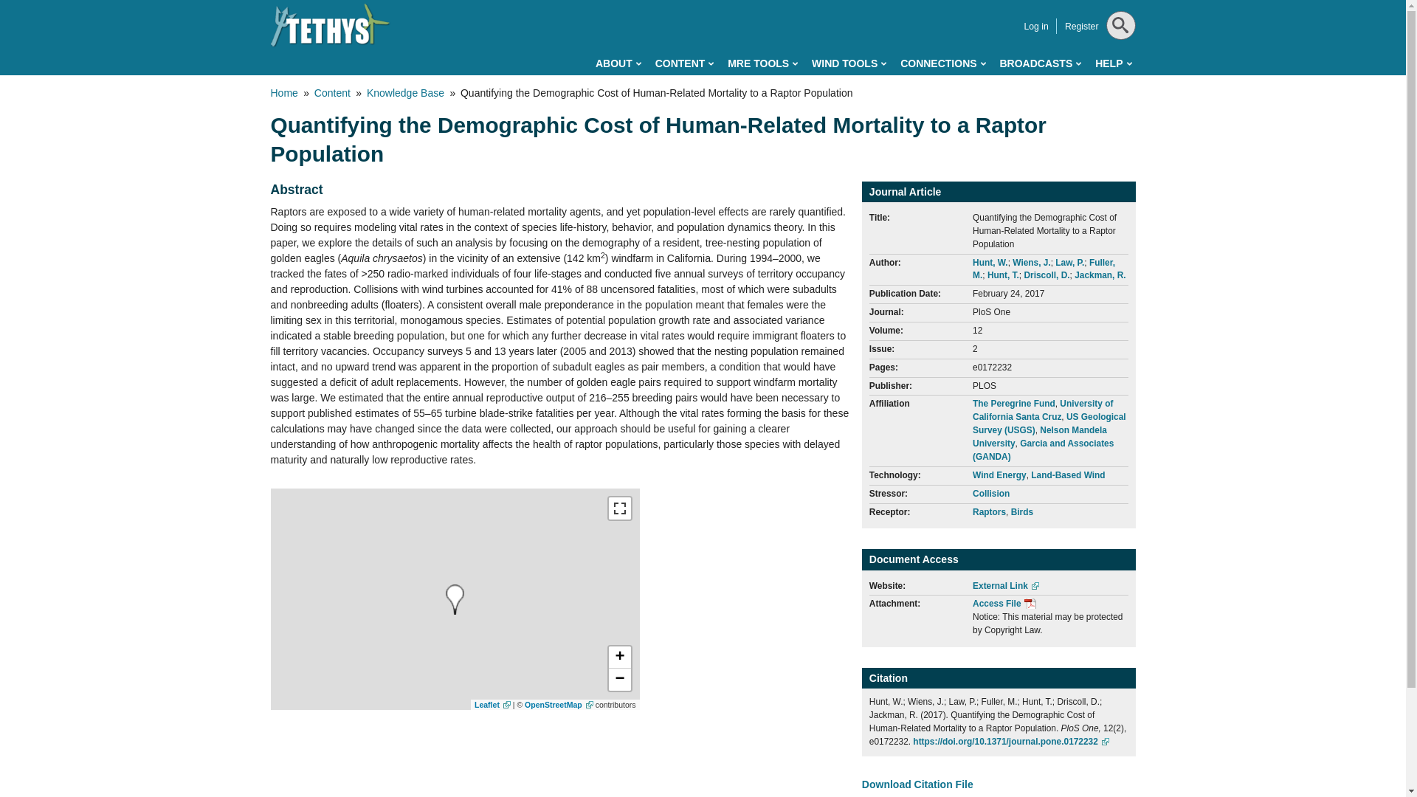 The width and height of the screenshot is (1417, 797). Describe the element at coordinates (1117, 62) in the screenshot. I see `Search` at that location.